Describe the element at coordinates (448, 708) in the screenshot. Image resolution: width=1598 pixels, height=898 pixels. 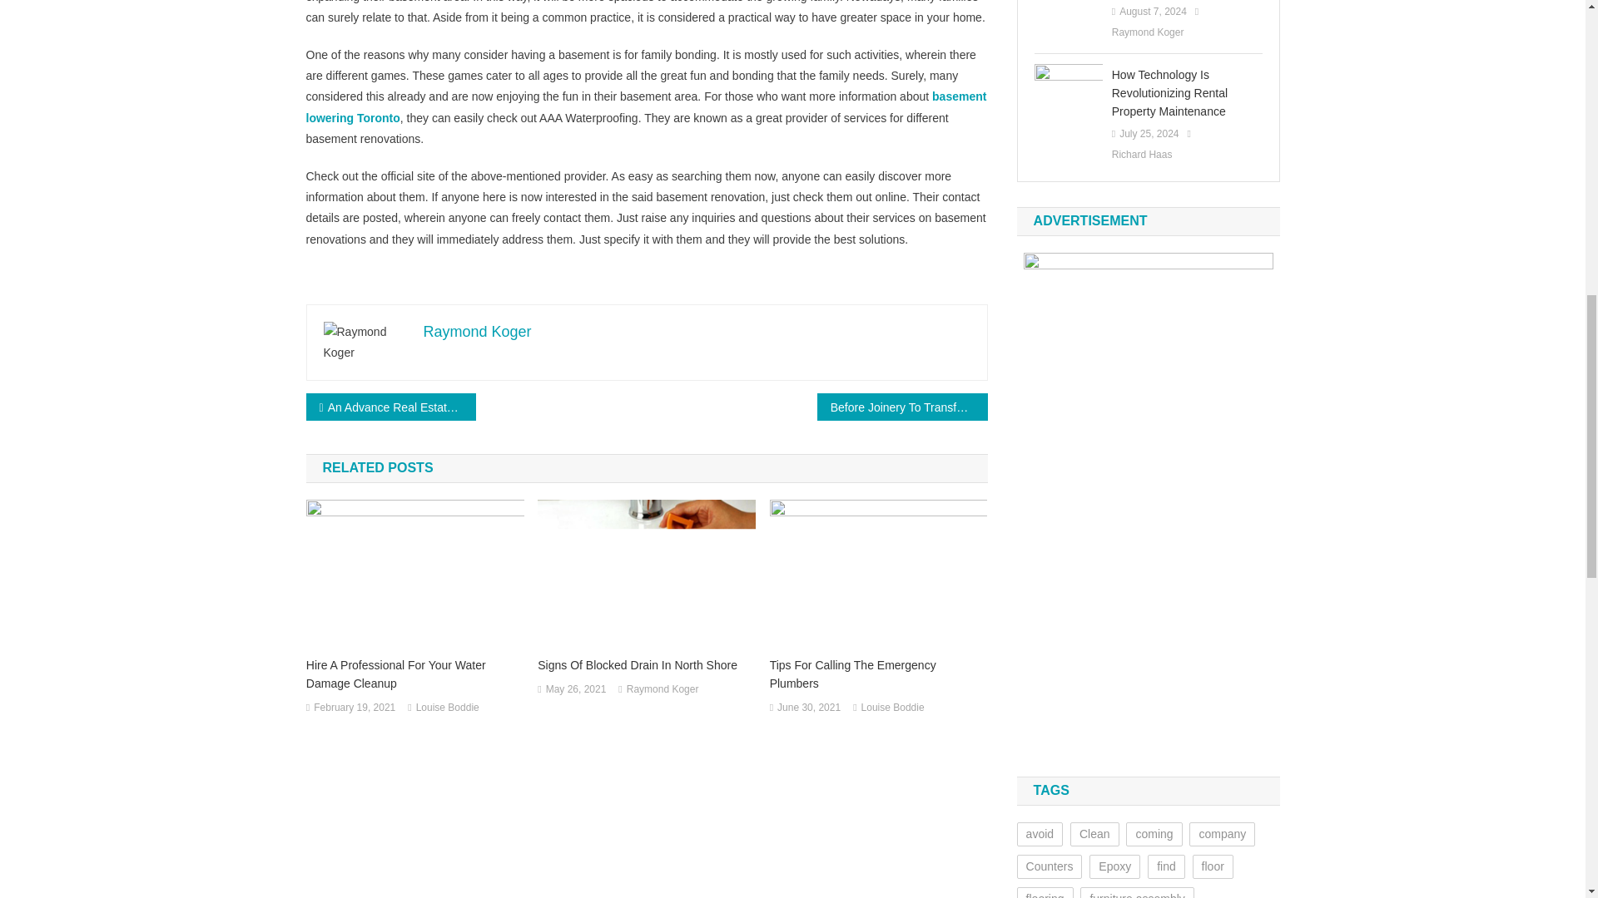
I see `Louise Boddie` at that location.